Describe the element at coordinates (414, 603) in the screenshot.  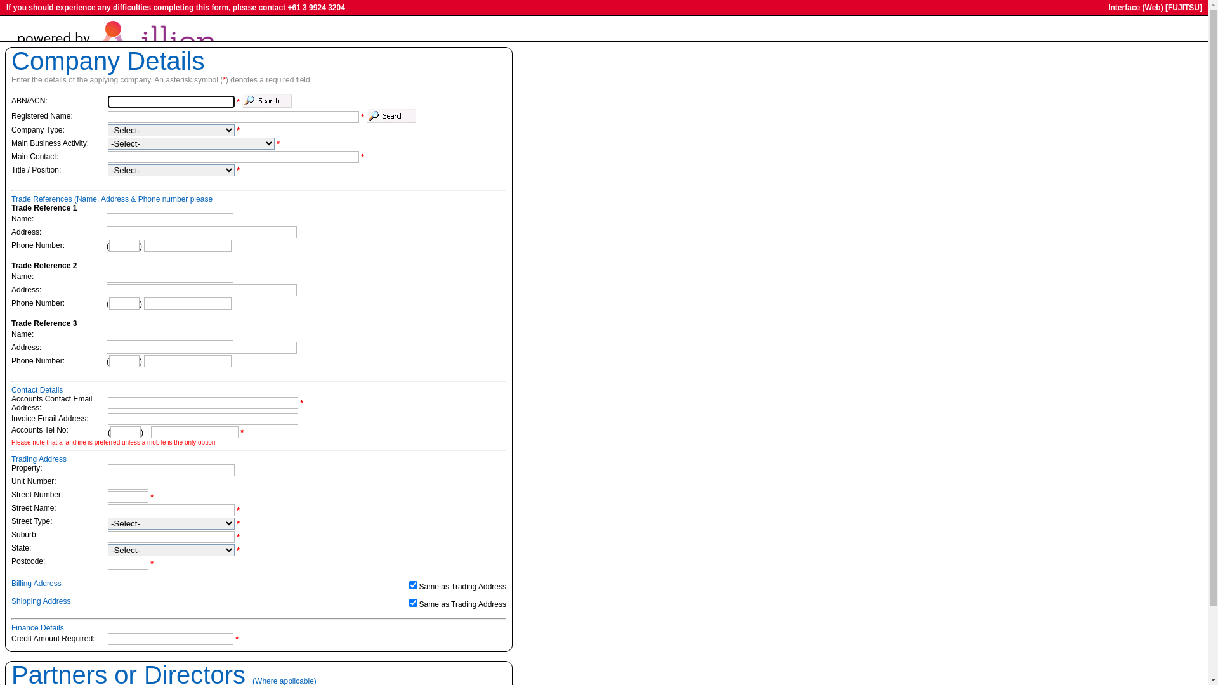
I see `on` at that location.